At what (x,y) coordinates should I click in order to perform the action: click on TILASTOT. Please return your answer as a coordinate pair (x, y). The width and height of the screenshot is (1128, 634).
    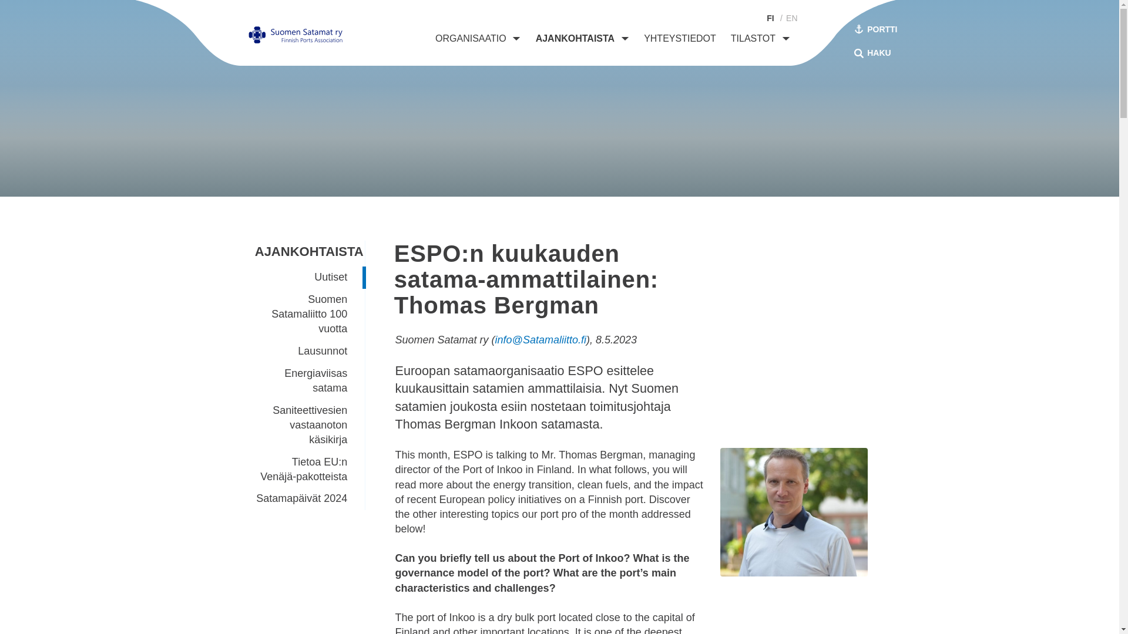
    Looking at the image, I should click on (753, 38).